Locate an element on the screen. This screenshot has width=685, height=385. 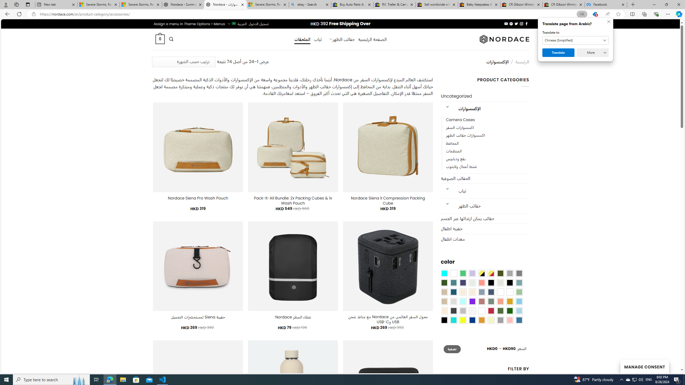
Teal is located at coordinates (453, 283).